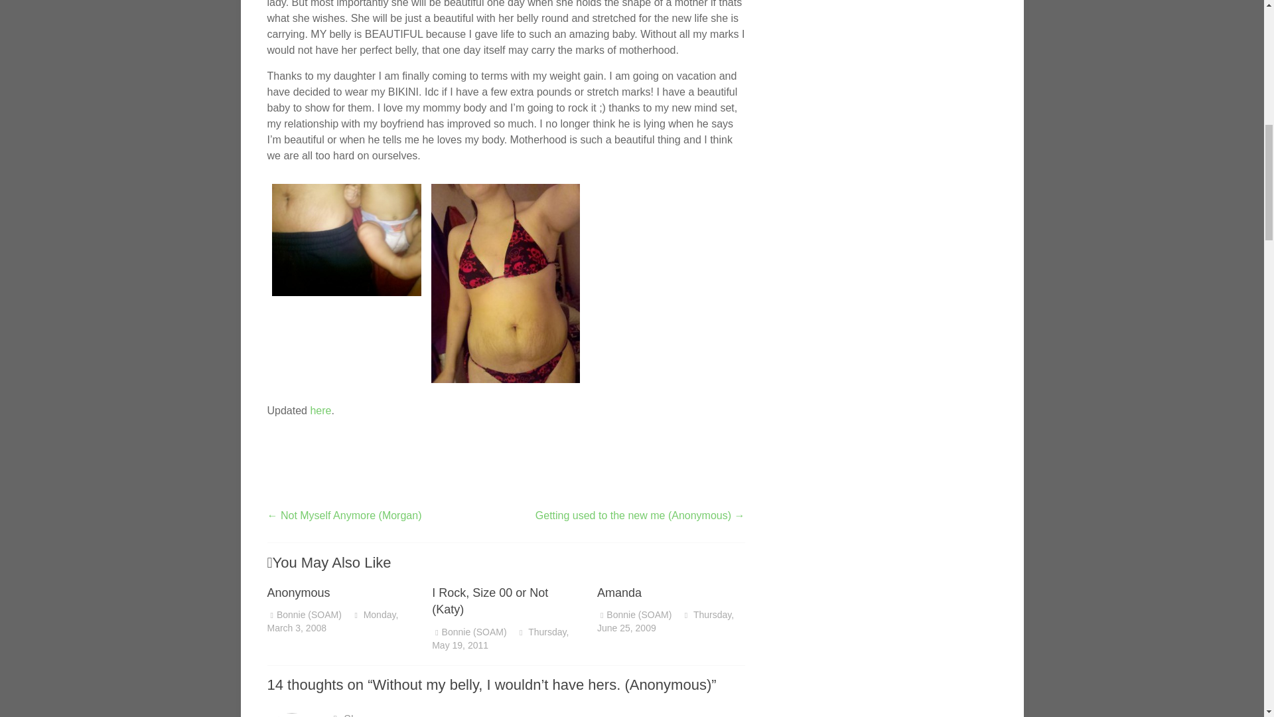 The height and width of the screenshot is (717, 1274). What do you see at coordinates (332, 621) in the screenshot?
I see `Monday, March 3, 2008` at bounding box center [332, 621].